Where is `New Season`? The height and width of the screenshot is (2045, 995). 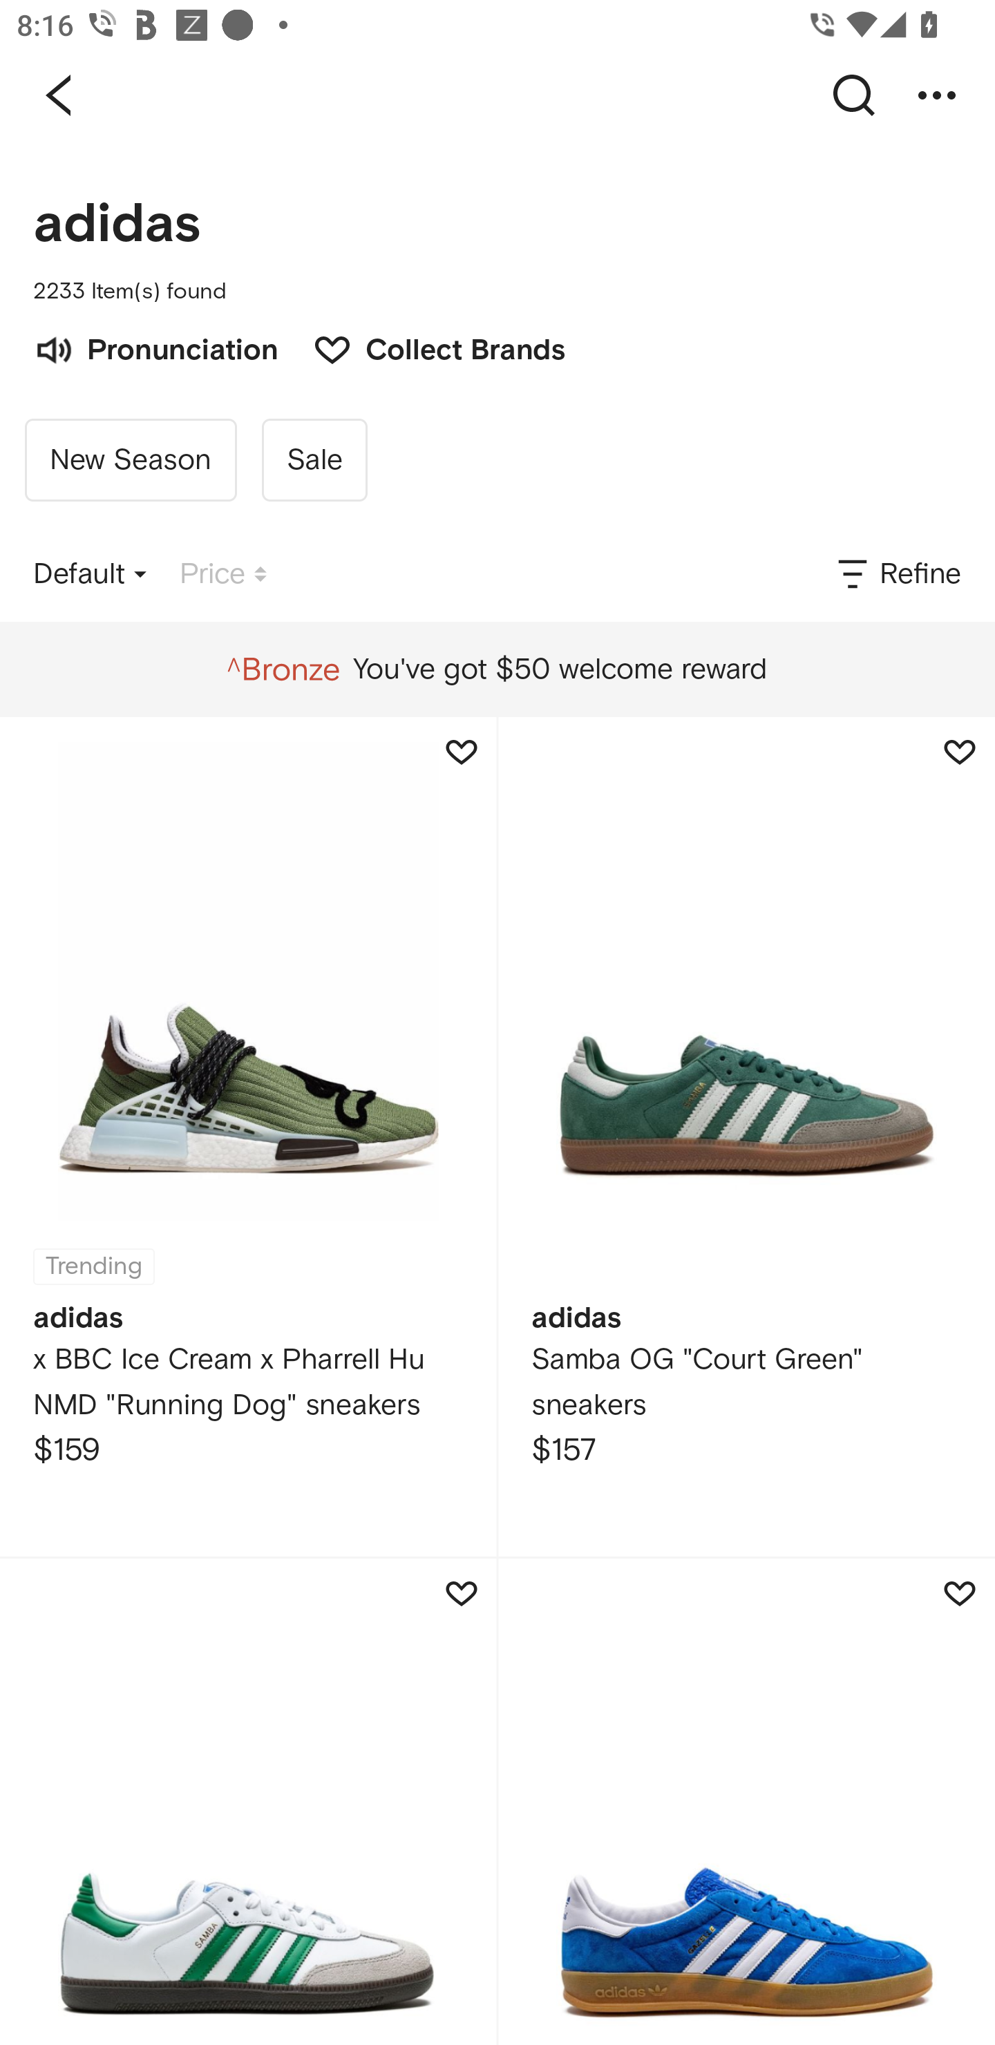
New Season is located at coordinates (131, 460).